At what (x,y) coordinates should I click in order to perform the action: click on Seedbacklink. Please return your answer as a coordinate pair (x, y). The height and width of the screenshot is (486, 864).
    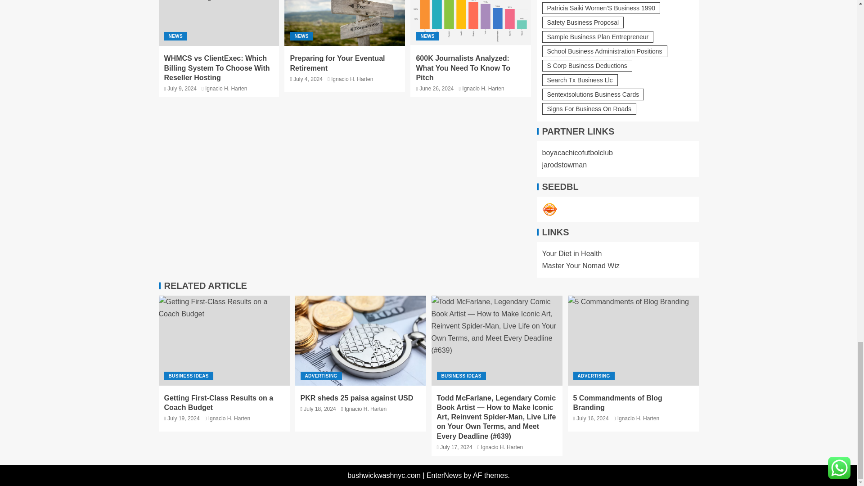
    Looking at the image, I should click on (549, 210).